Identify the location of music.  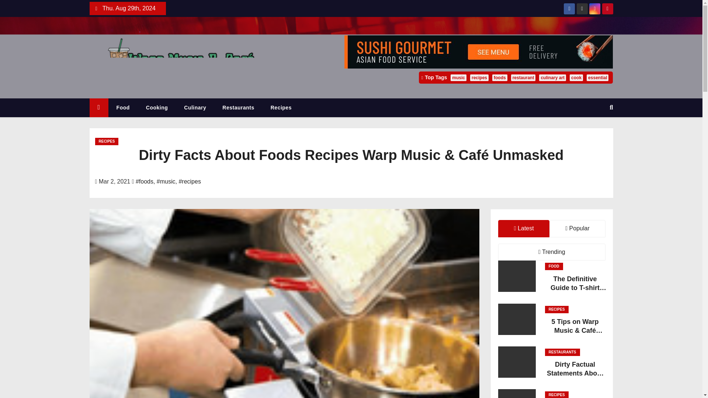
(458, 77).